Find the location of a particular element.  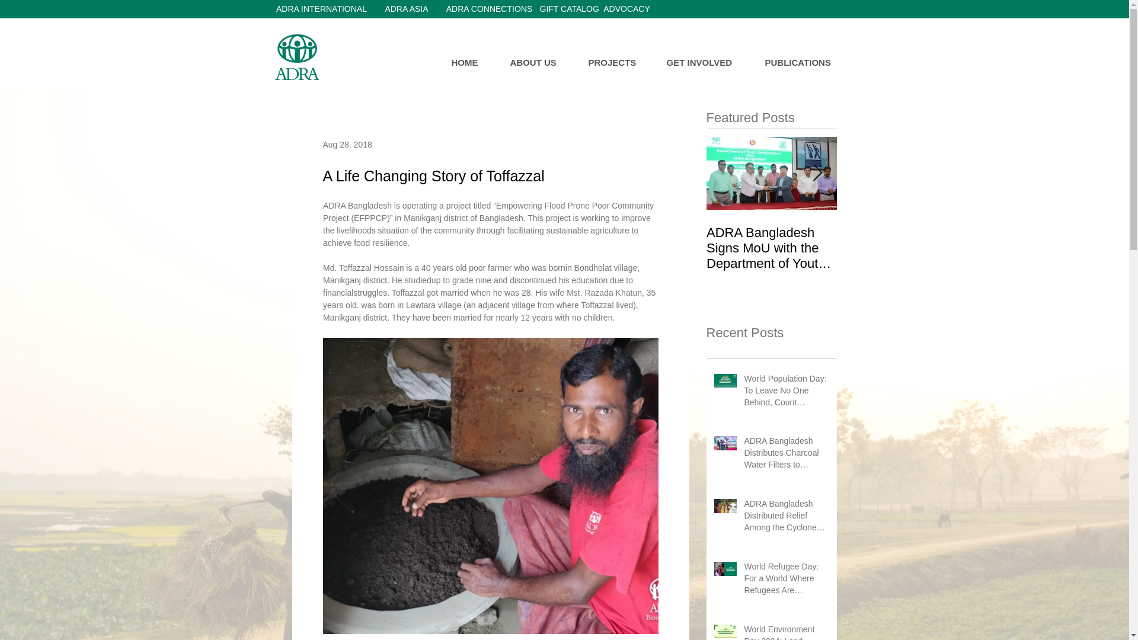

PUBLICATIONS is located at coordinates (806, 63).